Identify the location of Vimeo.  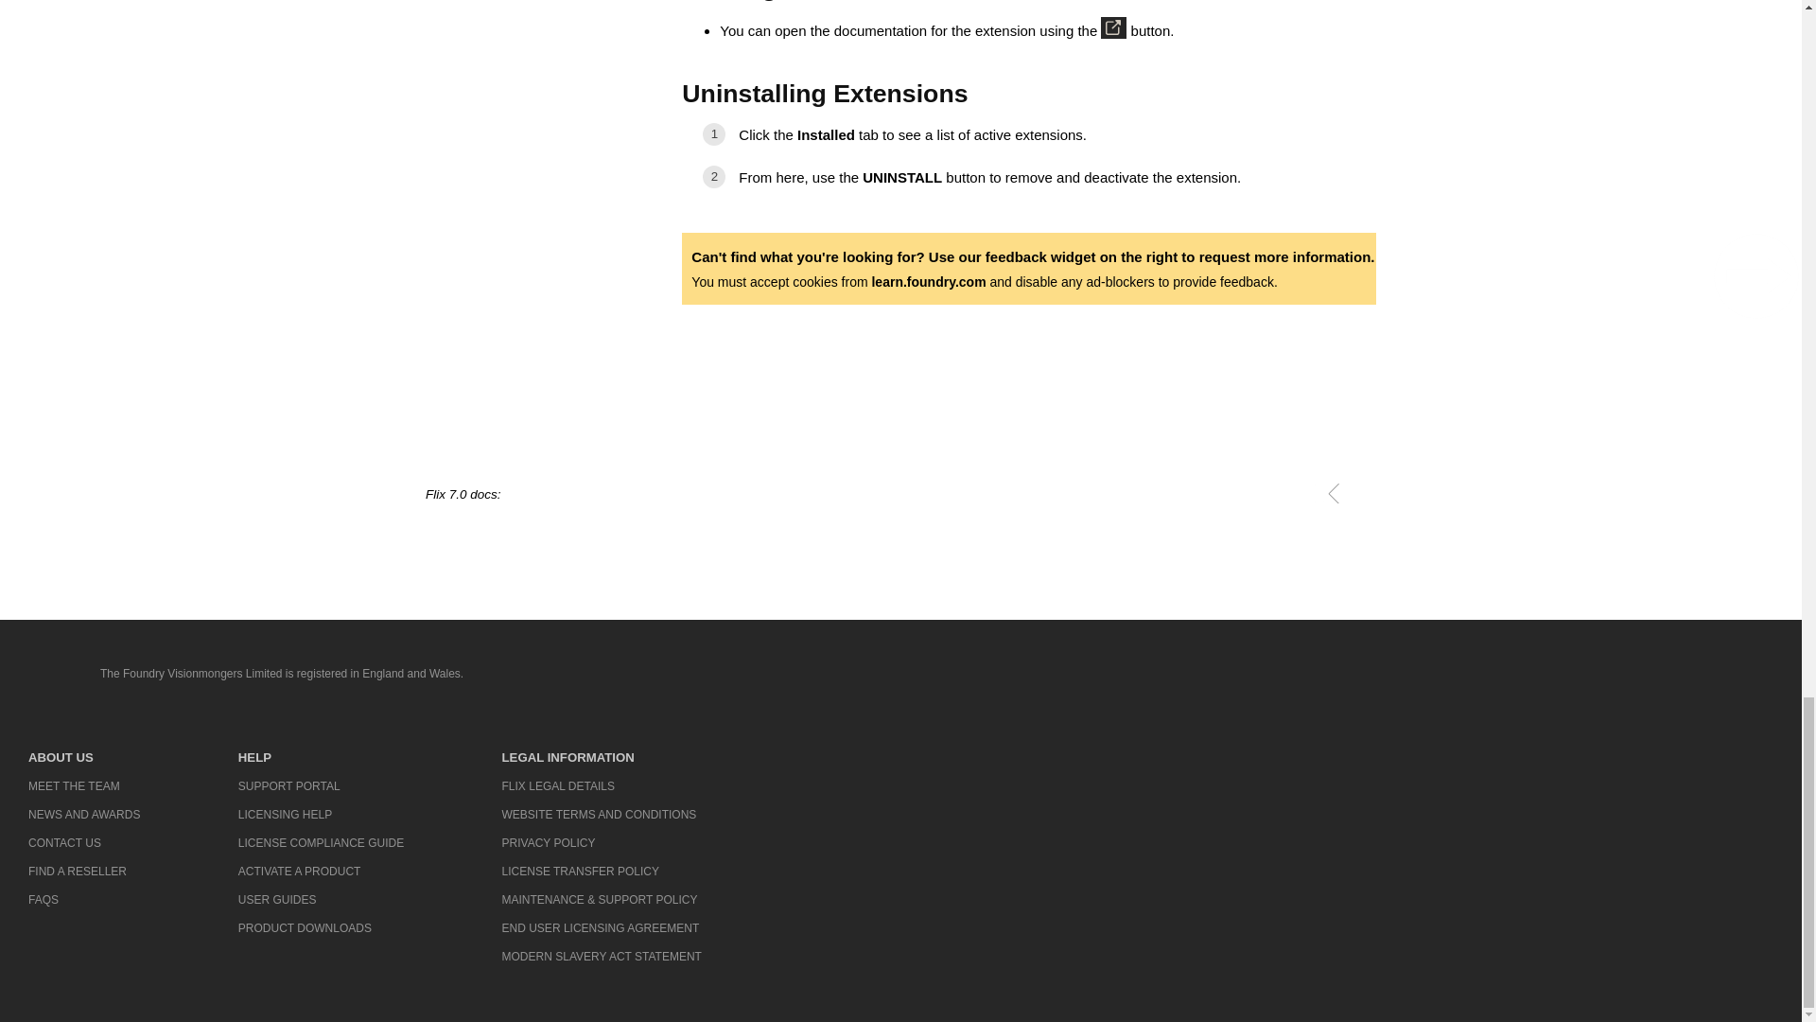
(1674, 677).